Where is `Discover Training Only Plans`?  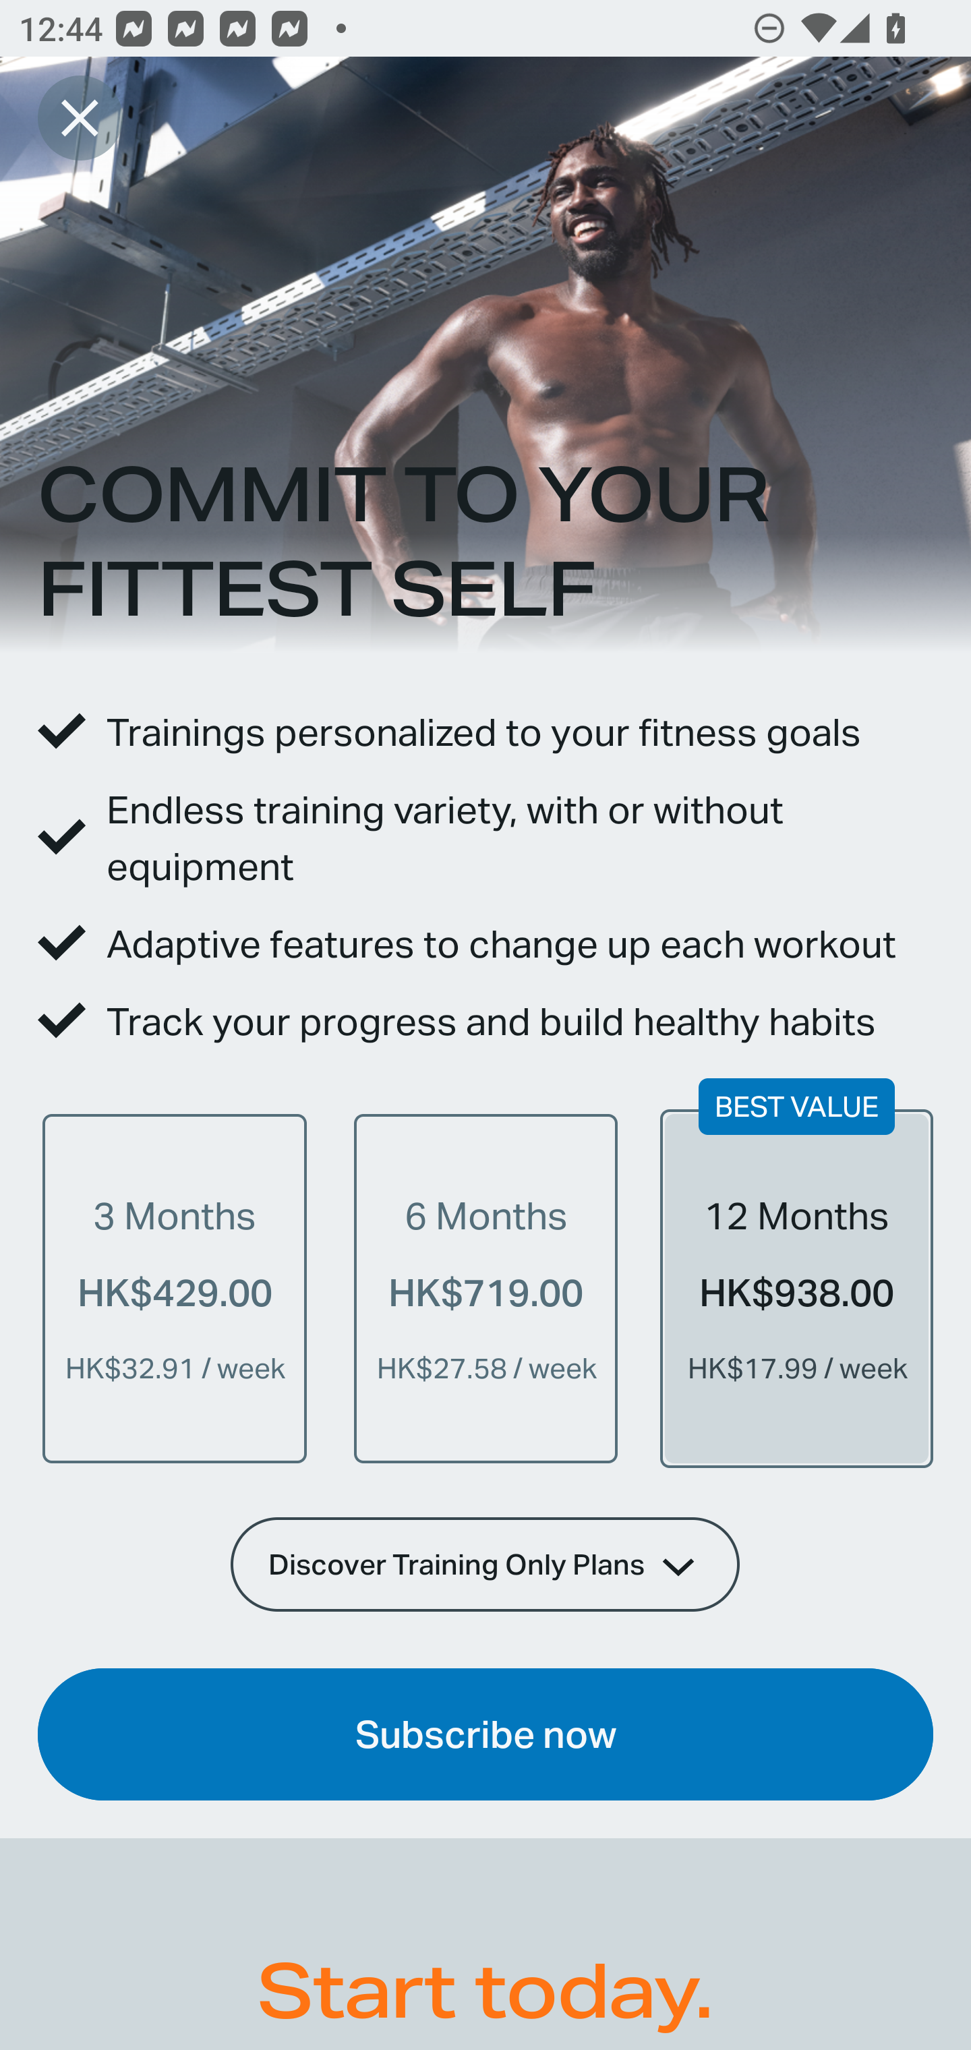 Discover Training Only Plans is located at coordinates (486, 1564).